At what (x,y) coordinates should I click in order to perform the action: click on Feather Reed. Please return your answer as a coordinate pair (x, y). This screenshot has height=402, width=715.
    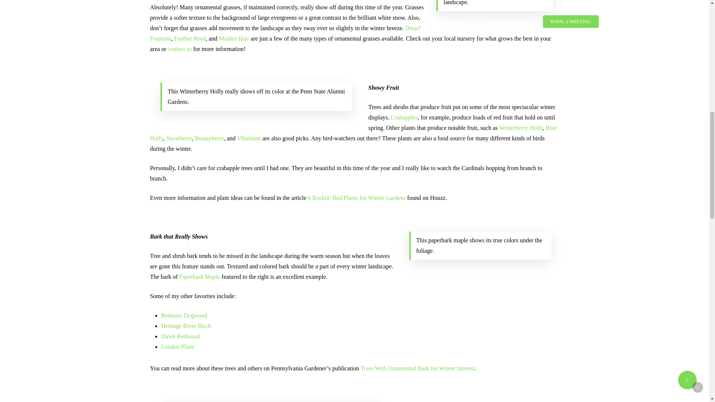
    Looking at the image, I should click on (190, 39).